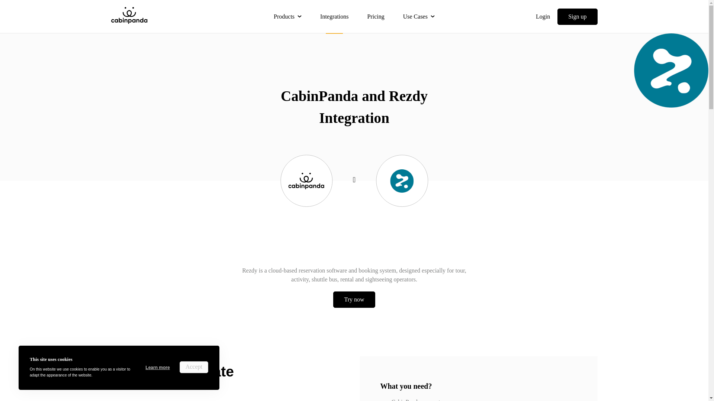  Describe the element at coordinates (194, 367) in the screenshot. I see `Accept` at that location.